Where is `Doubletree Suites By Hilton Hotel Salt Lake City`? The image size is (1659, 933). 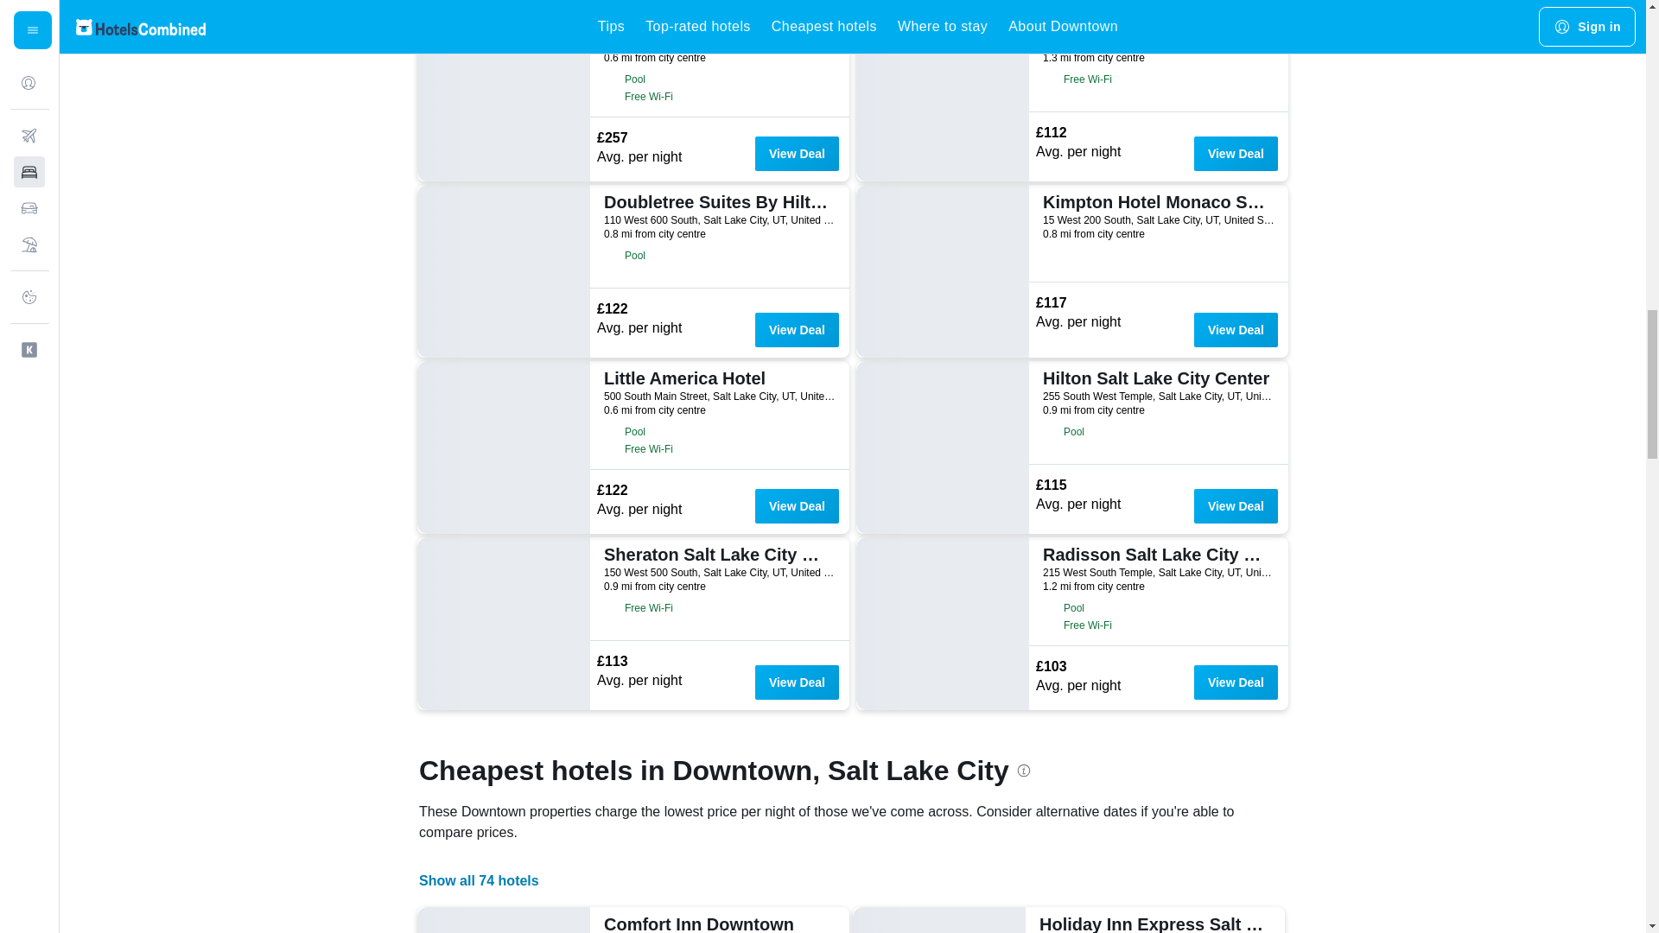
Doubletree Suites By Hilton Hotel Salt Lake City is located at coordinates (717, 202).